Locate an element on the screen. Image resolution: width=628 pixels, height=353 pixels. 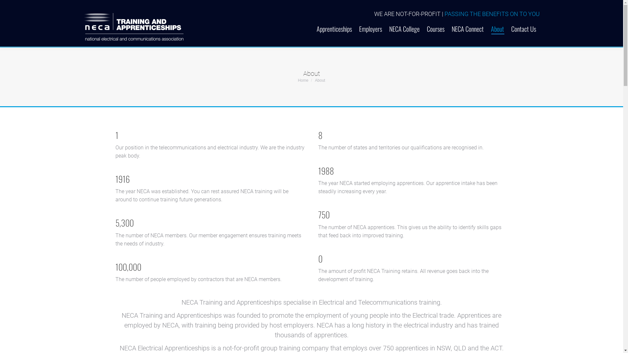
Contact Us is located at coordinates (524, 23).